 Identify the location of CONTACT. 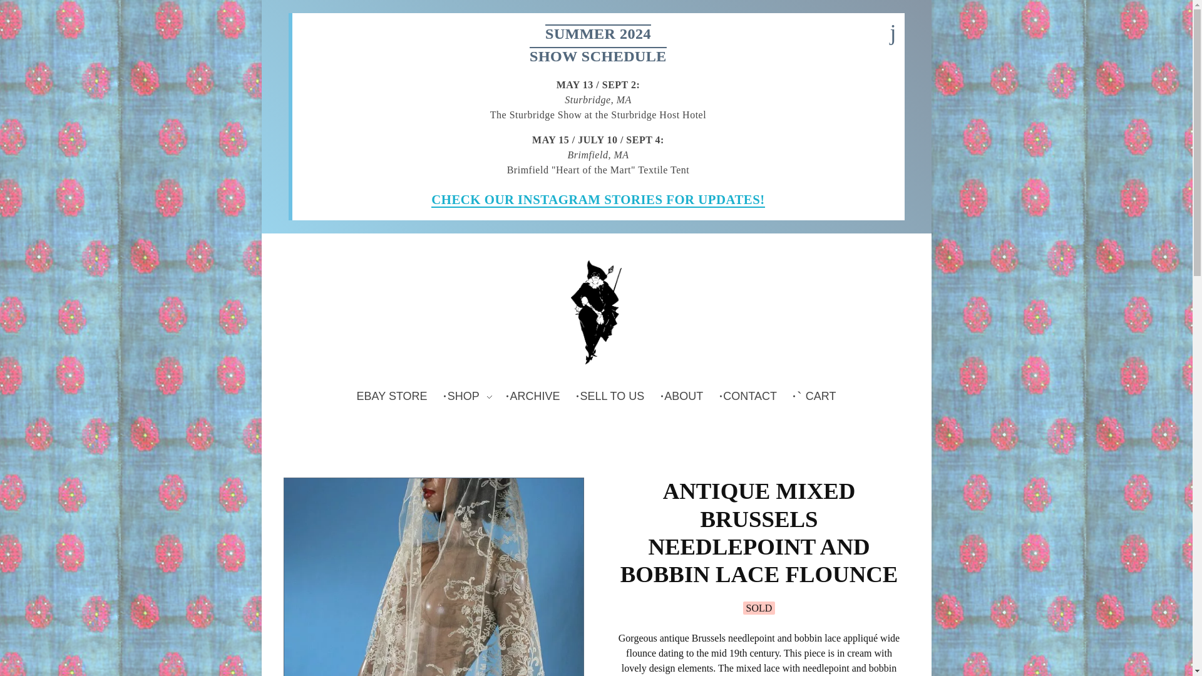
(753, 396).